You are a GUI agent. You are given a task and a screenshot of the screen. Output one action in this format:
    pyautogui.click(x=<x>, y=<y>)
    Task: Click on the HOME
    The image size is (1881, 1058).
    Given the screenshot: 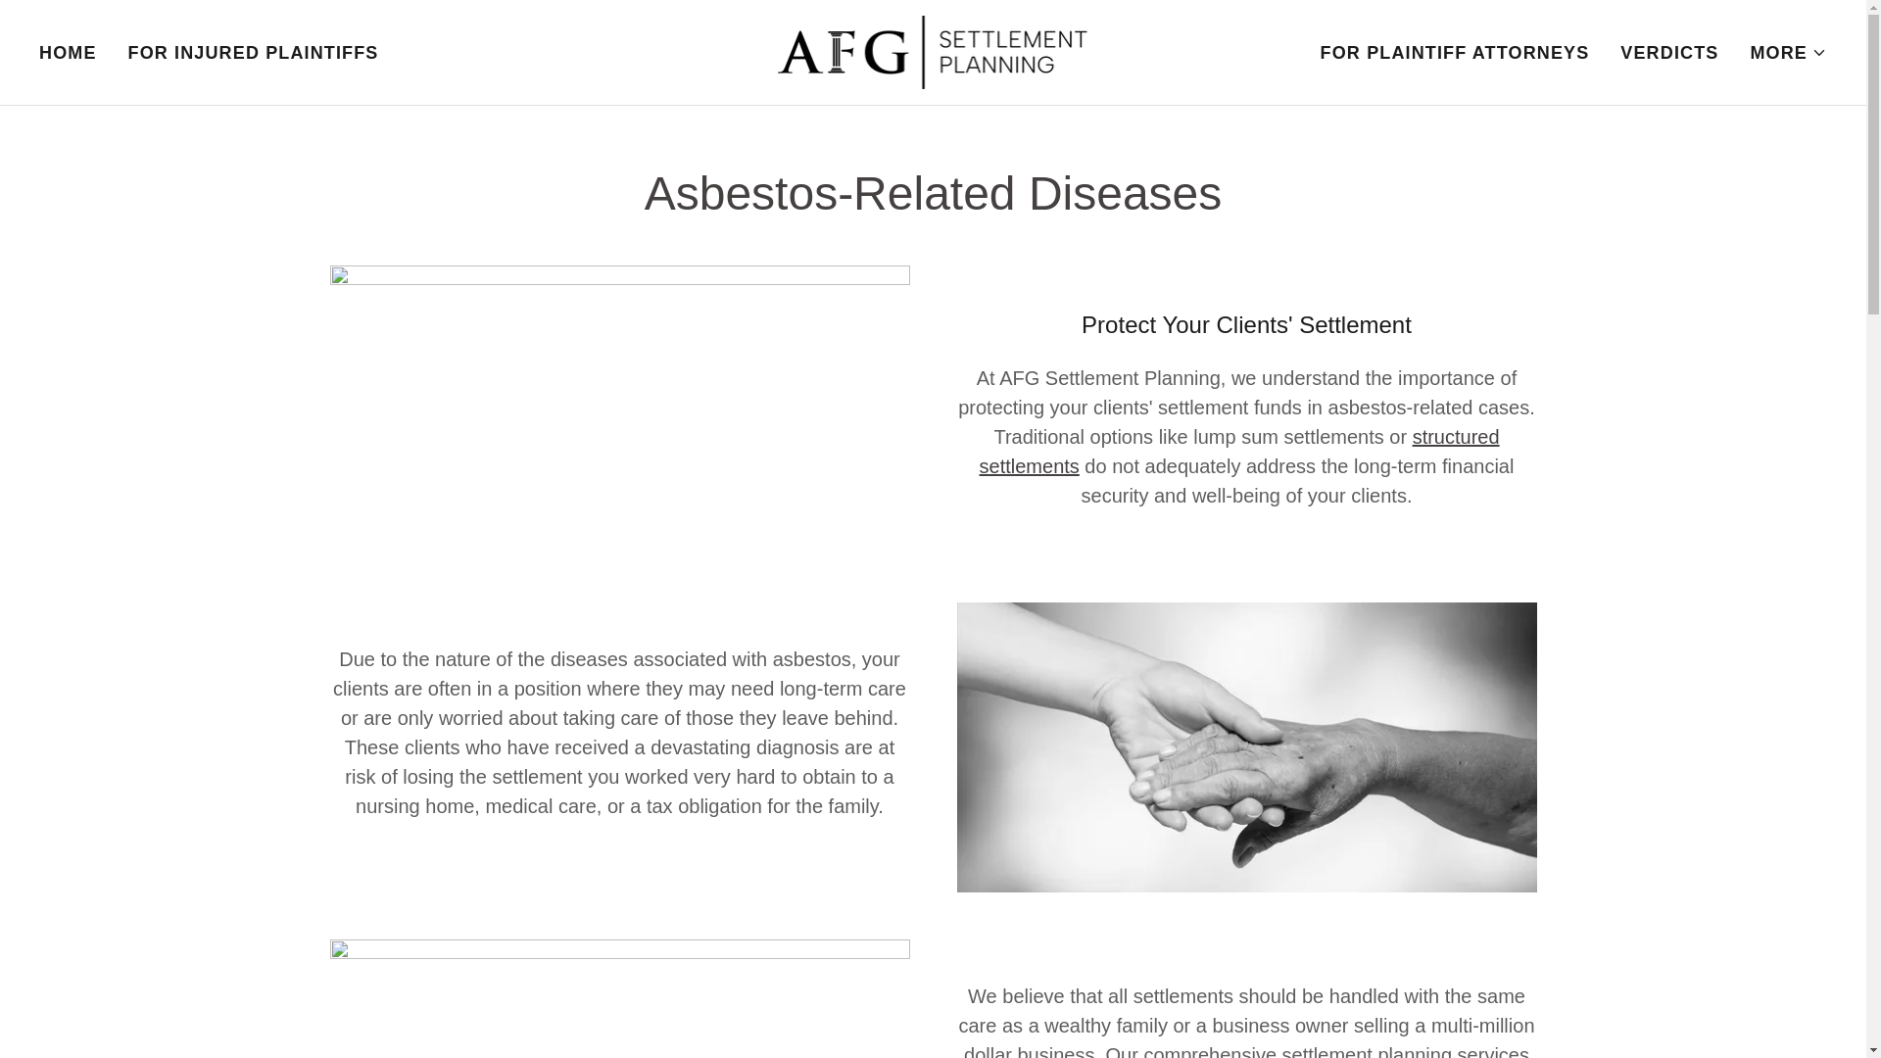 What is the action you would take?
    pyautogui.click(x=69, y=53)
    